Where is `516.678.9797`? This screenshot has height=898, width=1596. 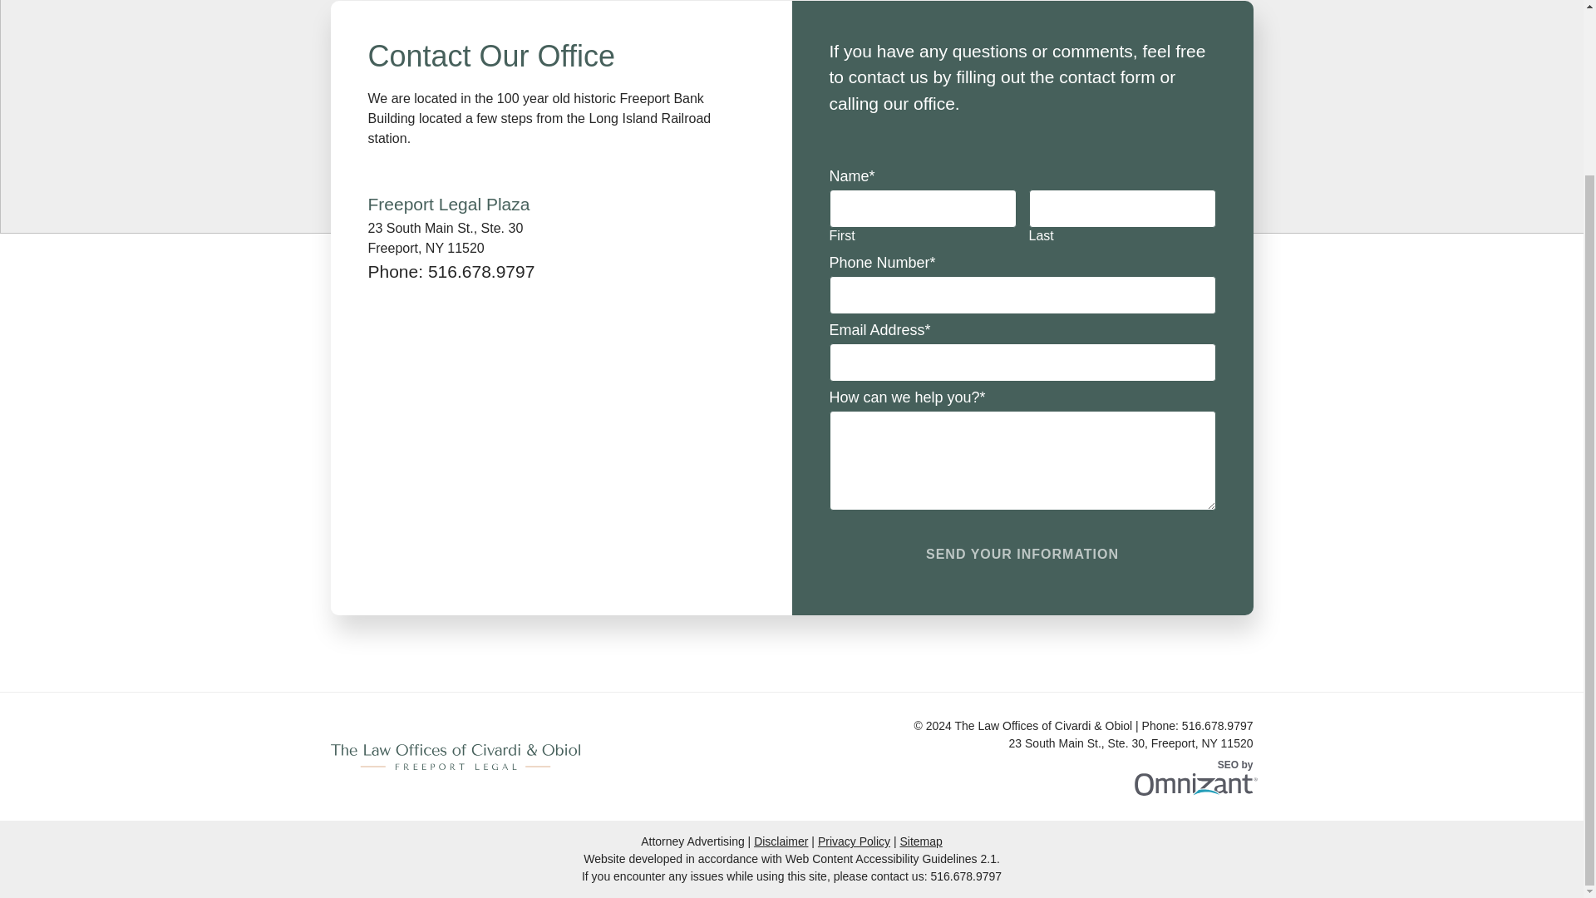 516.678.9797 is located at coordinates (480, 271).